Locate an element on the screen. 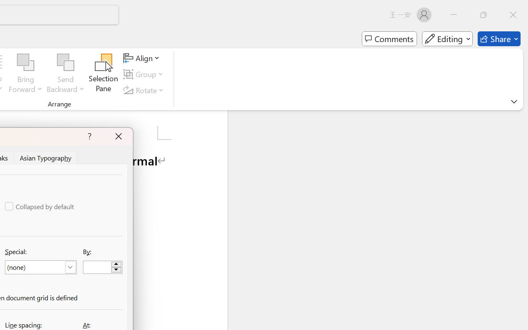  Bring Forward is located at coordinates (26, 74).